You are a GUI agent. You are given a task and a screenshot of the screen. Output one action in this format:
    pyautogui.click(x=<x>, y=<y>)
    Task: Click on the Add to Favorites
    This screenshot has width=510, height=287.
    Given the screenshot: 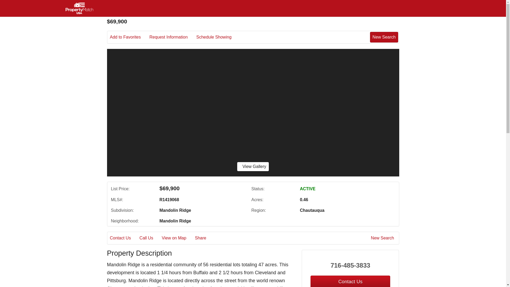 What is the action you would take?
    pyautogui.click(x=129, y=37)
    